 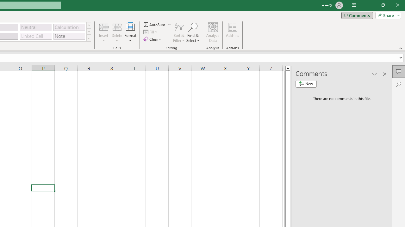 I want to click on Class: NetUIImage, so click(x=89, y=38).